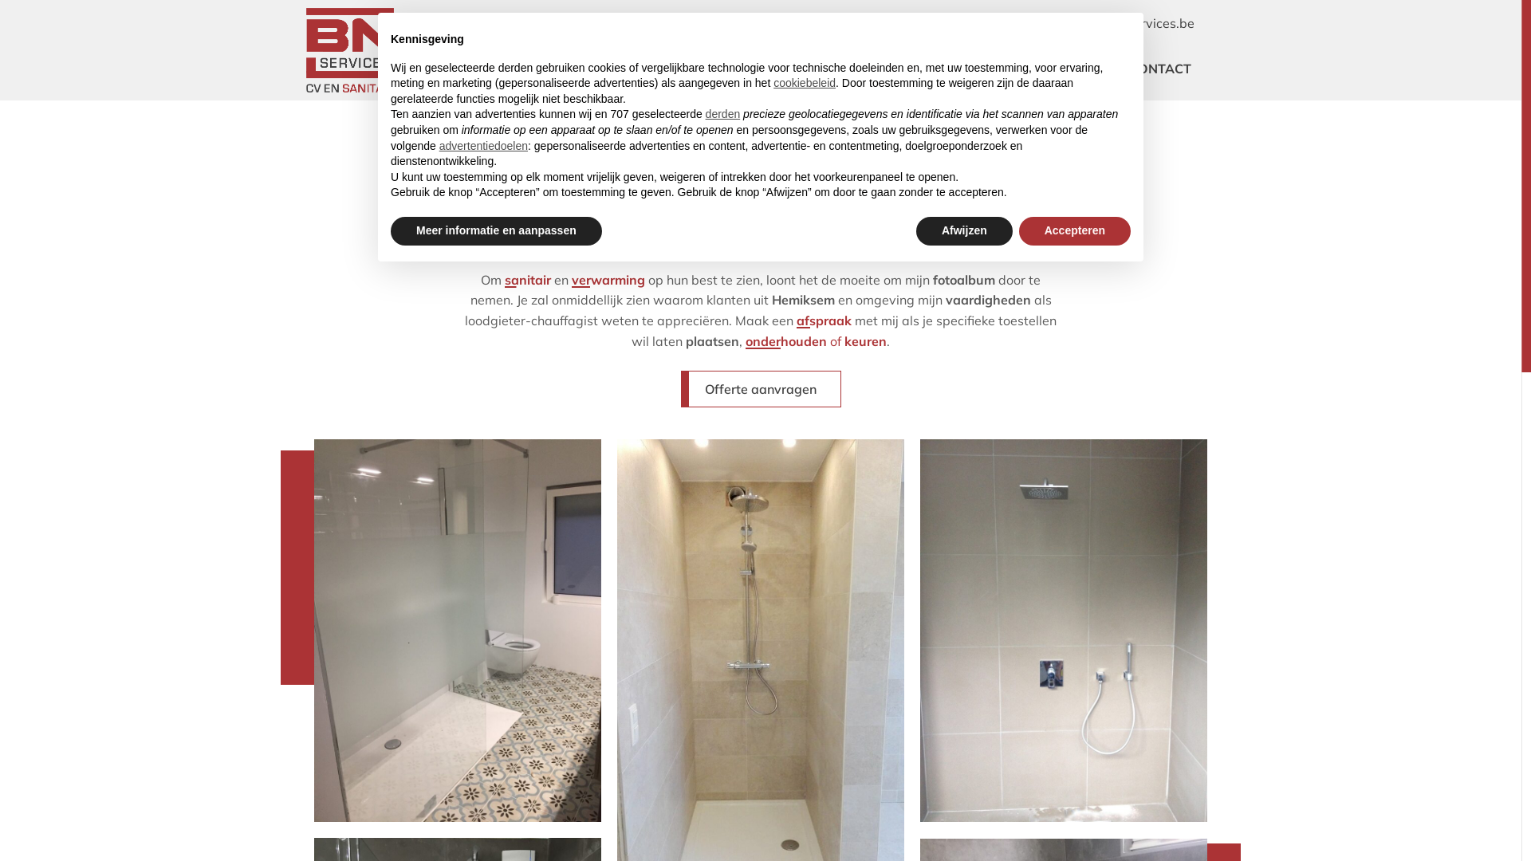 The image size is (1531, 861). What do you see at coordinates (817, 341) in the screenshot?
I see `onderhouden of keuren` at bounding box center [817, 341].